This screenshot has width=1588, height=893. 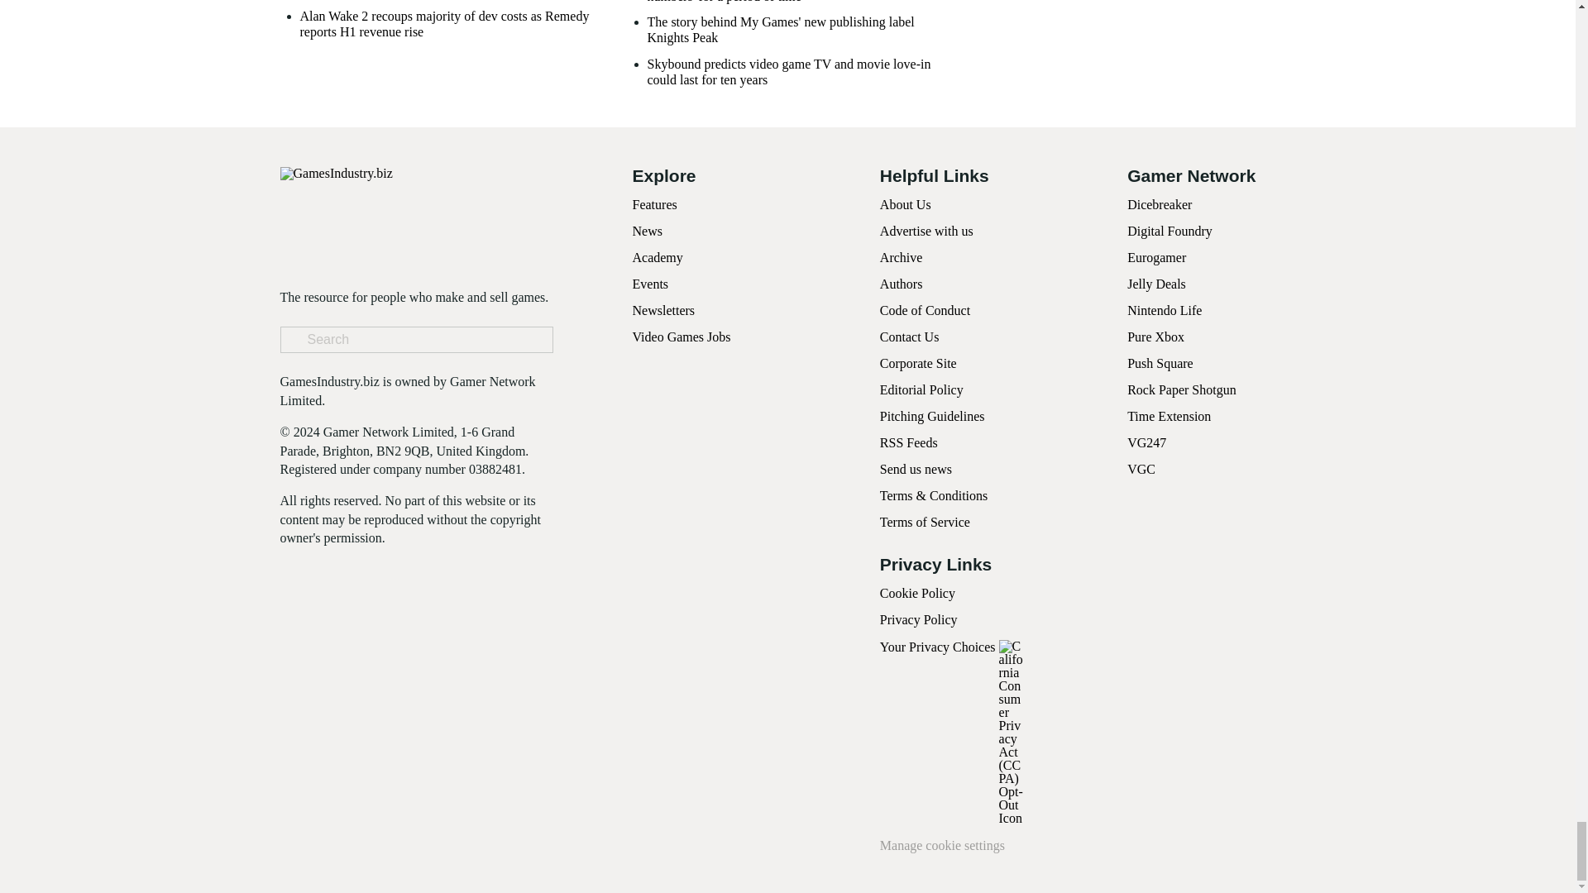 What do you see at coordinates (682, 336) in the screenshot?
I see `Video Games Jobs` at bounding box center [682, 336].